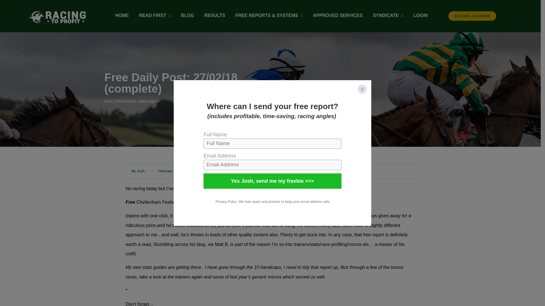  Describe the element at coordinates (421, 15) in the screenshot. I see `LOGIN` at that location.